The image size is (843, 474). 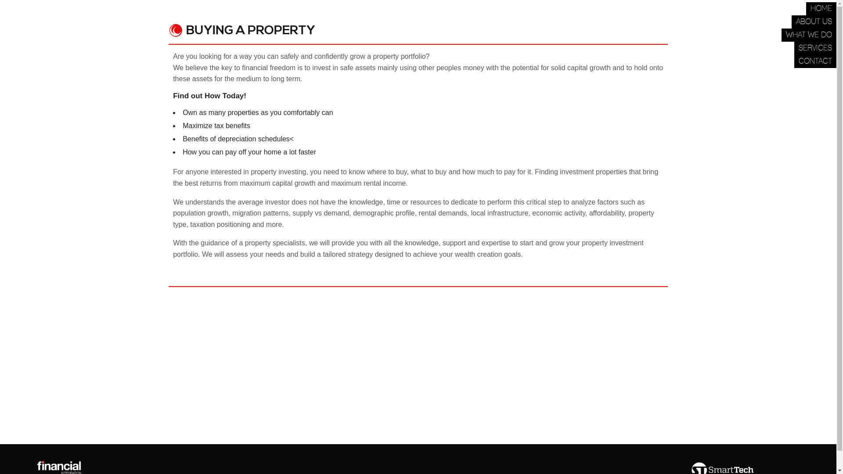 What do you see at coordinates (809, 35) in the screenshot?
I see `WHAT WE DO` at bounding box center [809, 35].